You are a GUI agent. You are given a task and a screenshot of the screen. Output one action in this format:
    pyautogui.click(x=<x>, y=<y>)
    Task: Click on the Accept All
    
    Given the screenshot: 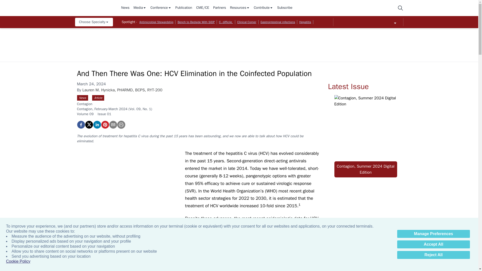 What is the action you would take?
    pyautogui.click(x=433, y=244)
    